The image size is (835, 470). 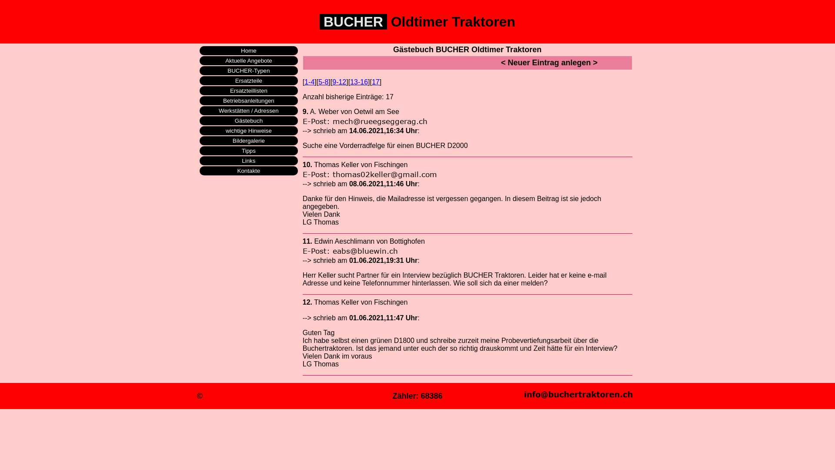 I want to click on BUCHER-Typen, so click(x=249, y=70).